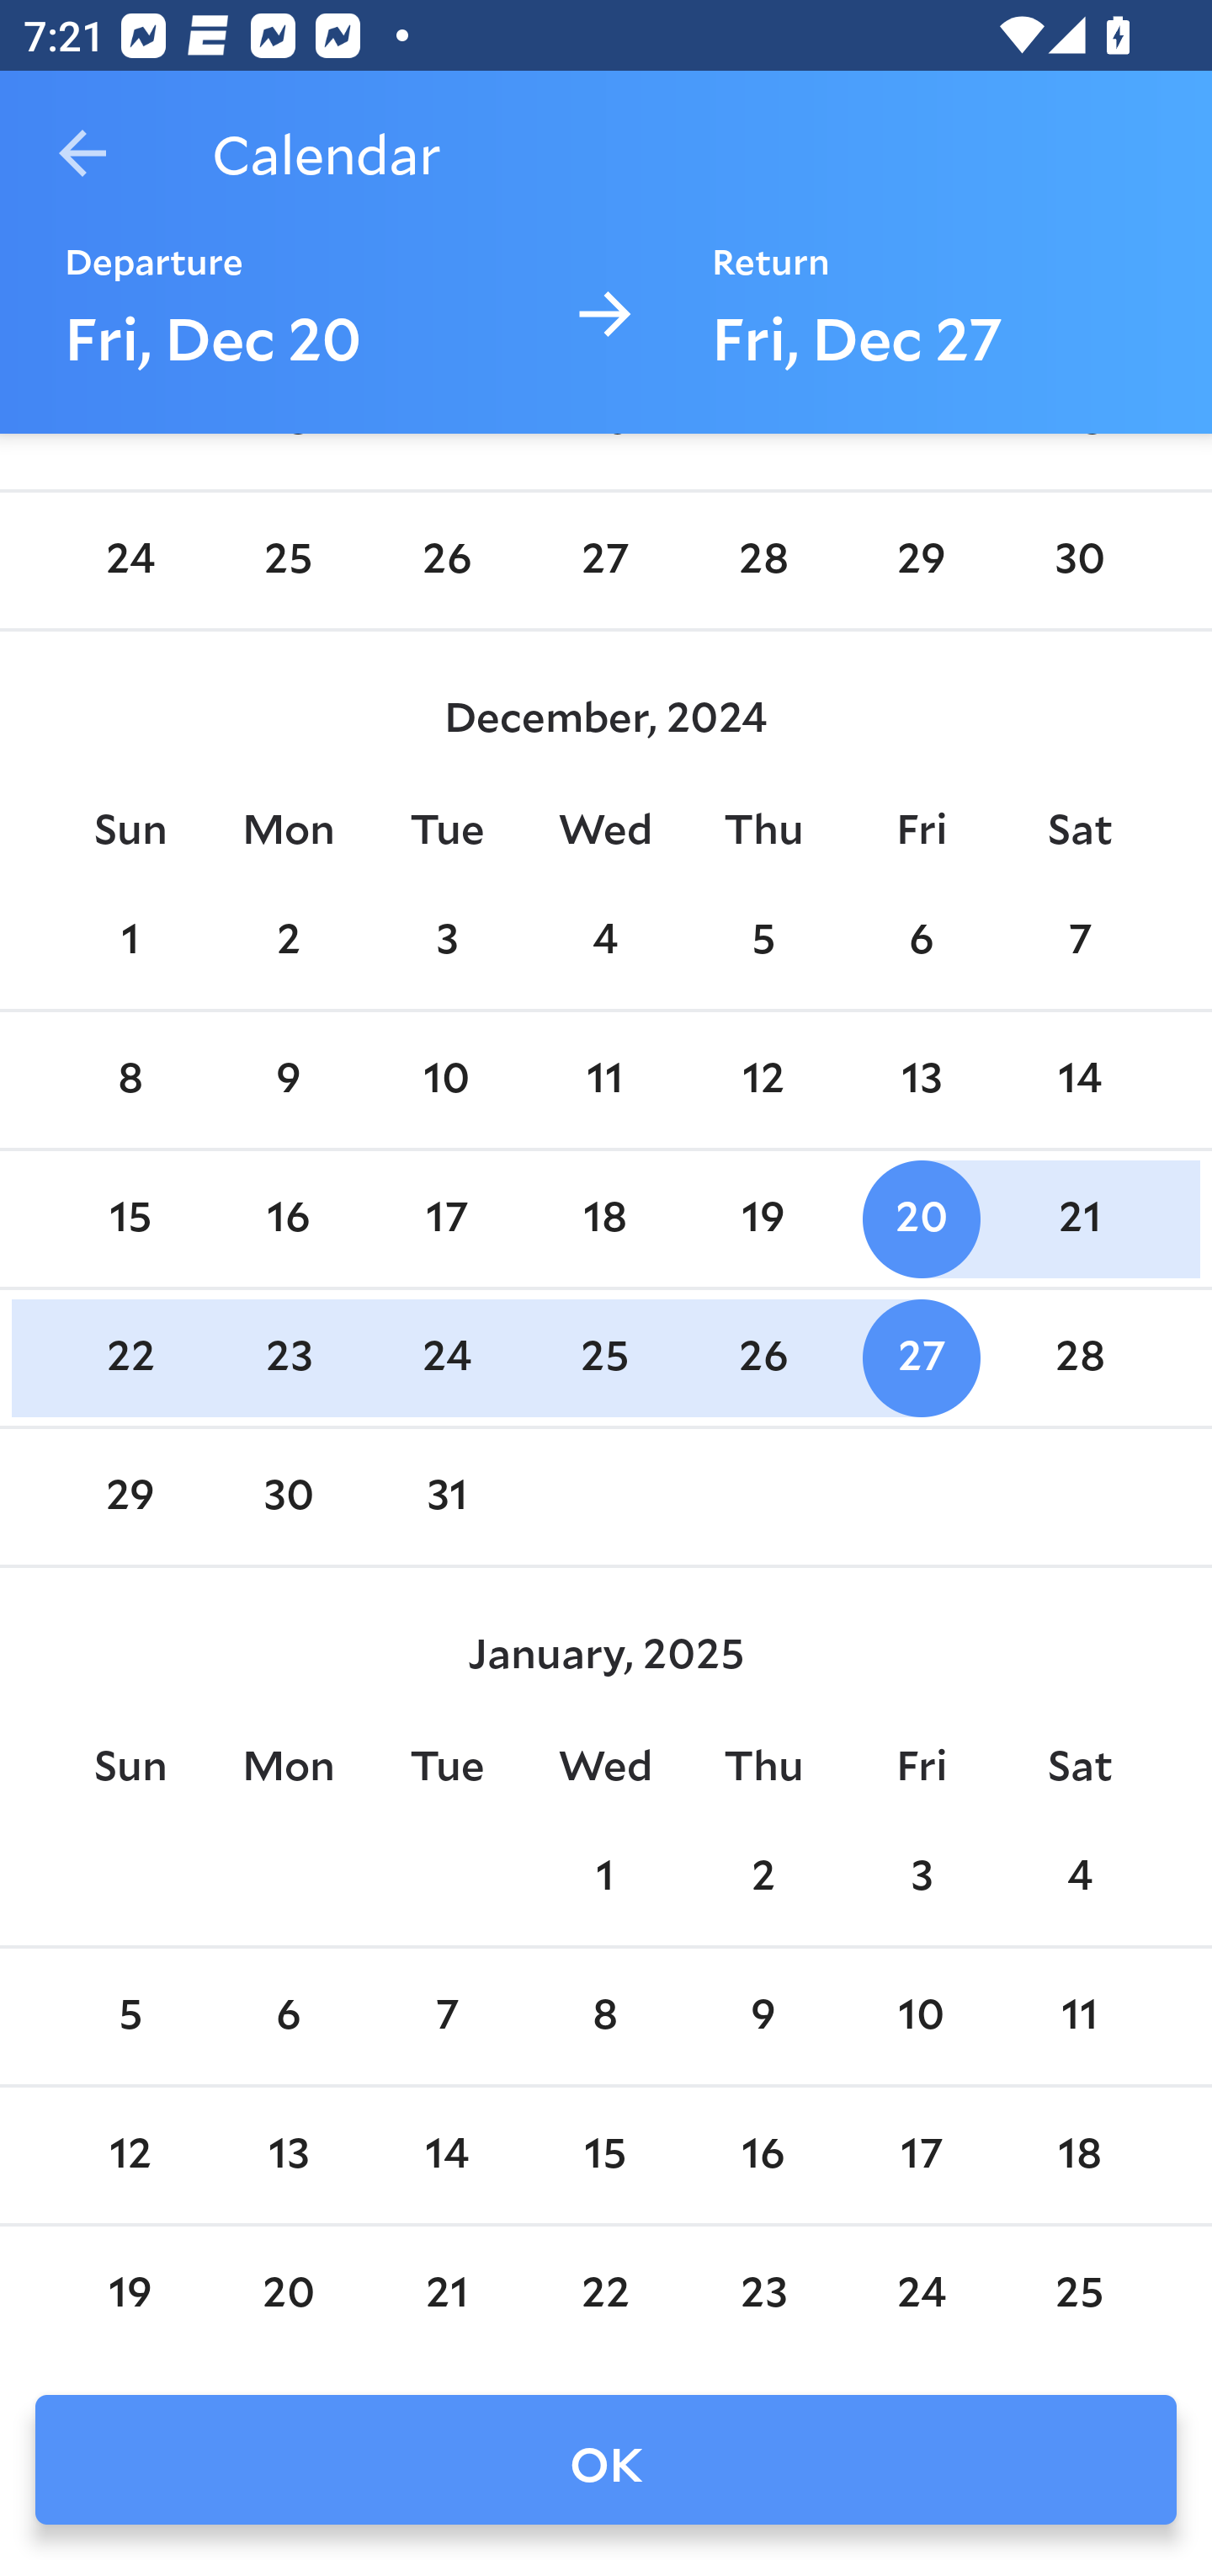  Describe the element at coordinates (1079, 941) in the screenshot. I see `7` at that location.